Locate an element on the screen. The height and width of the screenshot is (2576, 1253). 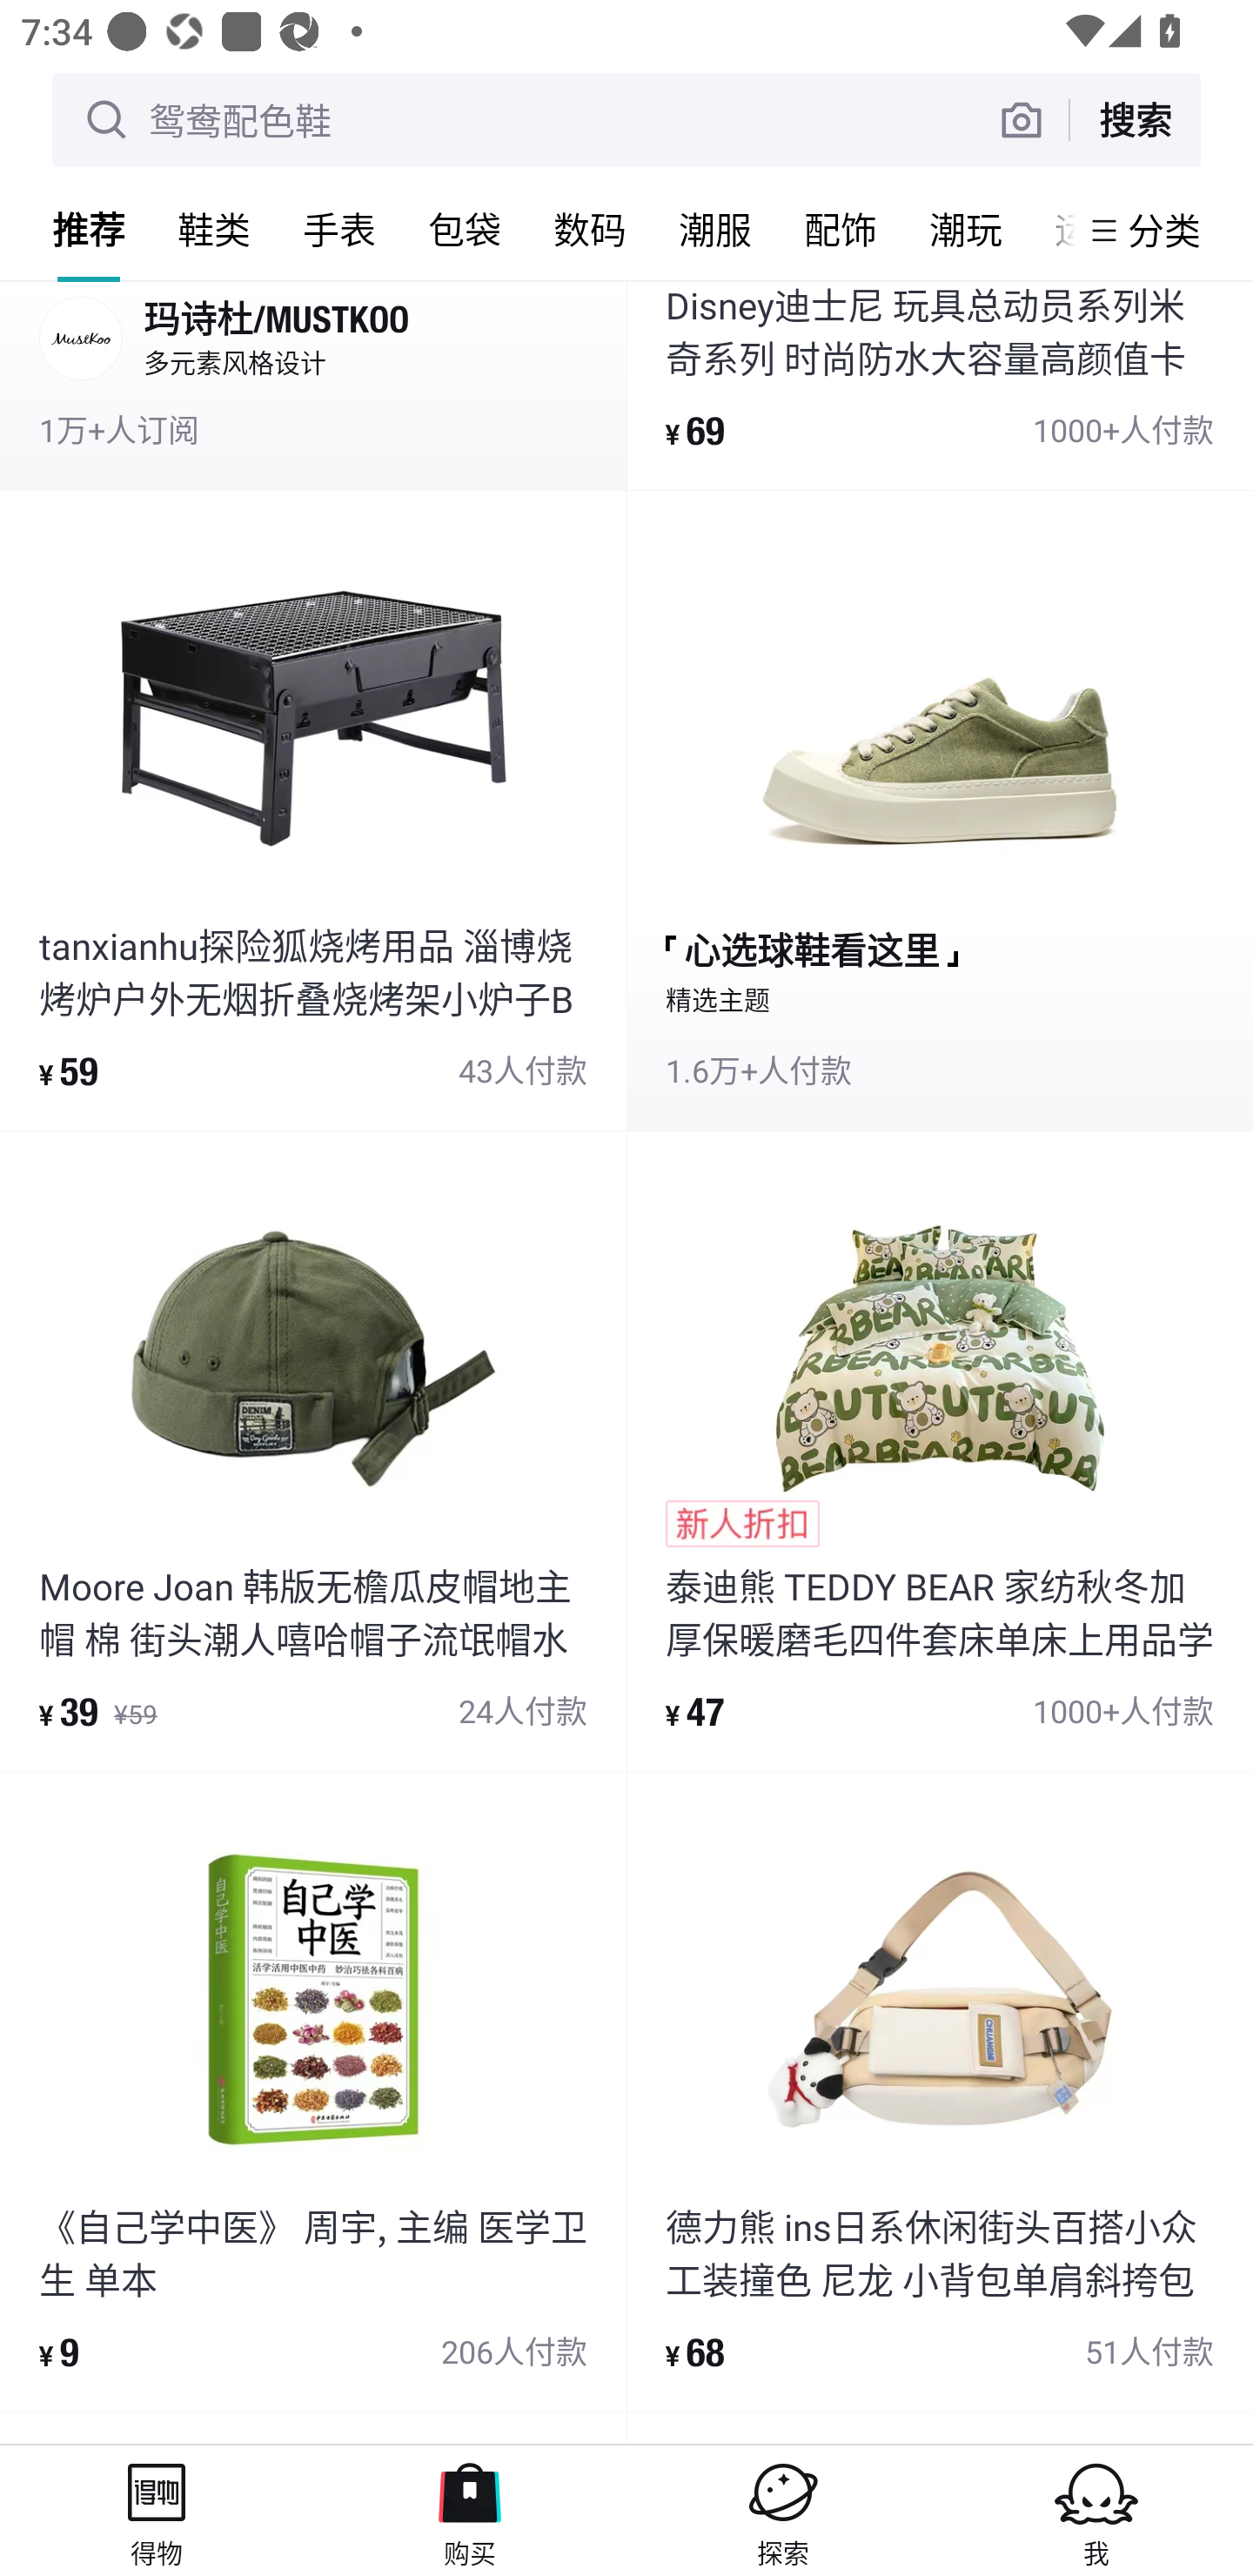
手表 is located at coordinates (339, 229).